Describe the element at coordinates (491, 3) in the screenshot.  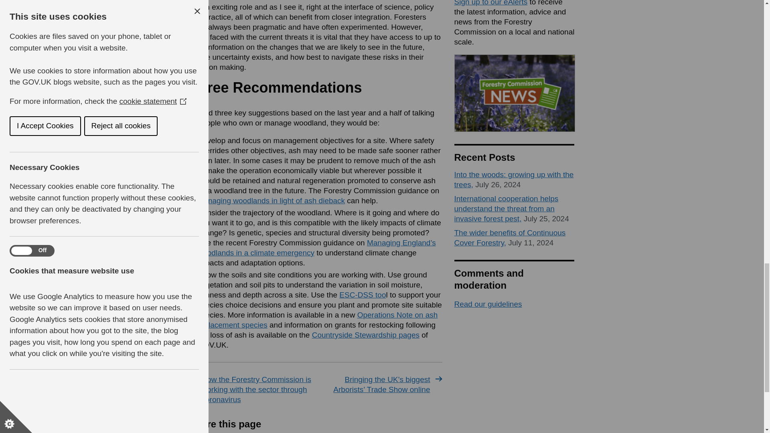
I see `Sign up to our eAlerts` at that location.